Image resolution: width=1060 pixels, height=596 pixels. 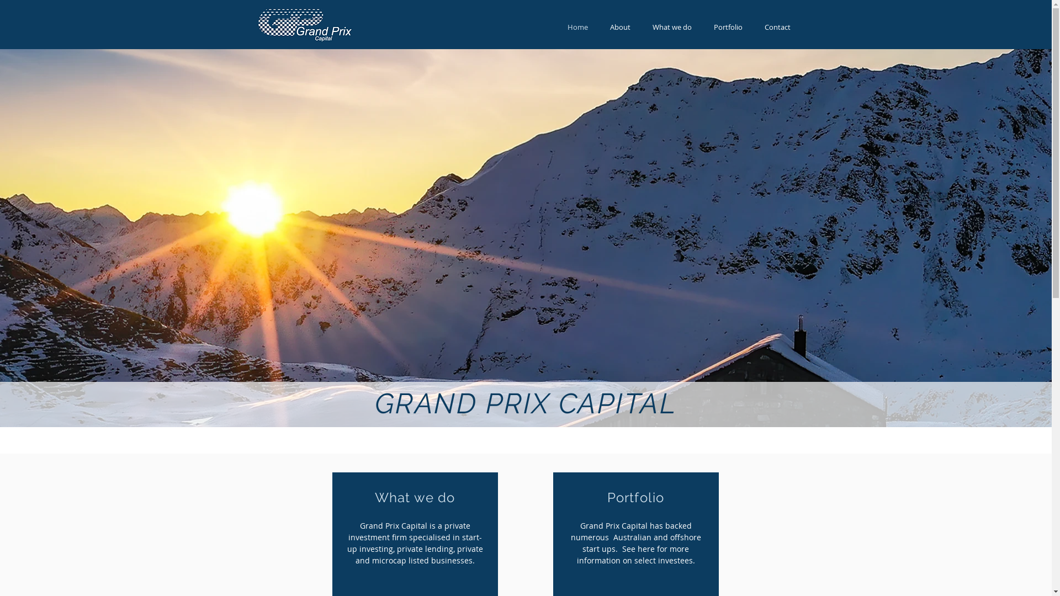 What do you see at coordinates (728, 28) in the screenshot?
I see `Portfolio` at bounding box center [728, 28].